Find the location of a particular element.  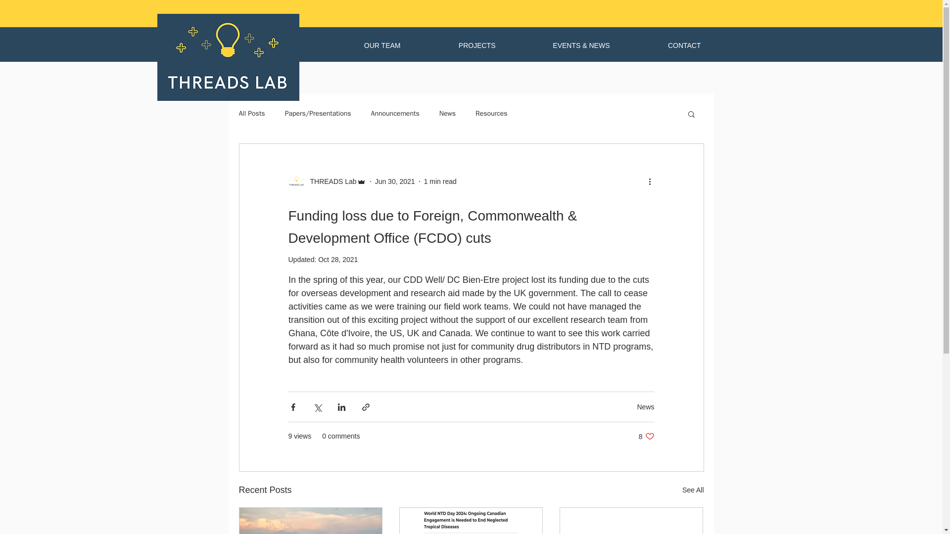

Jun 30, 2021 is located at coordinates (395, 180).